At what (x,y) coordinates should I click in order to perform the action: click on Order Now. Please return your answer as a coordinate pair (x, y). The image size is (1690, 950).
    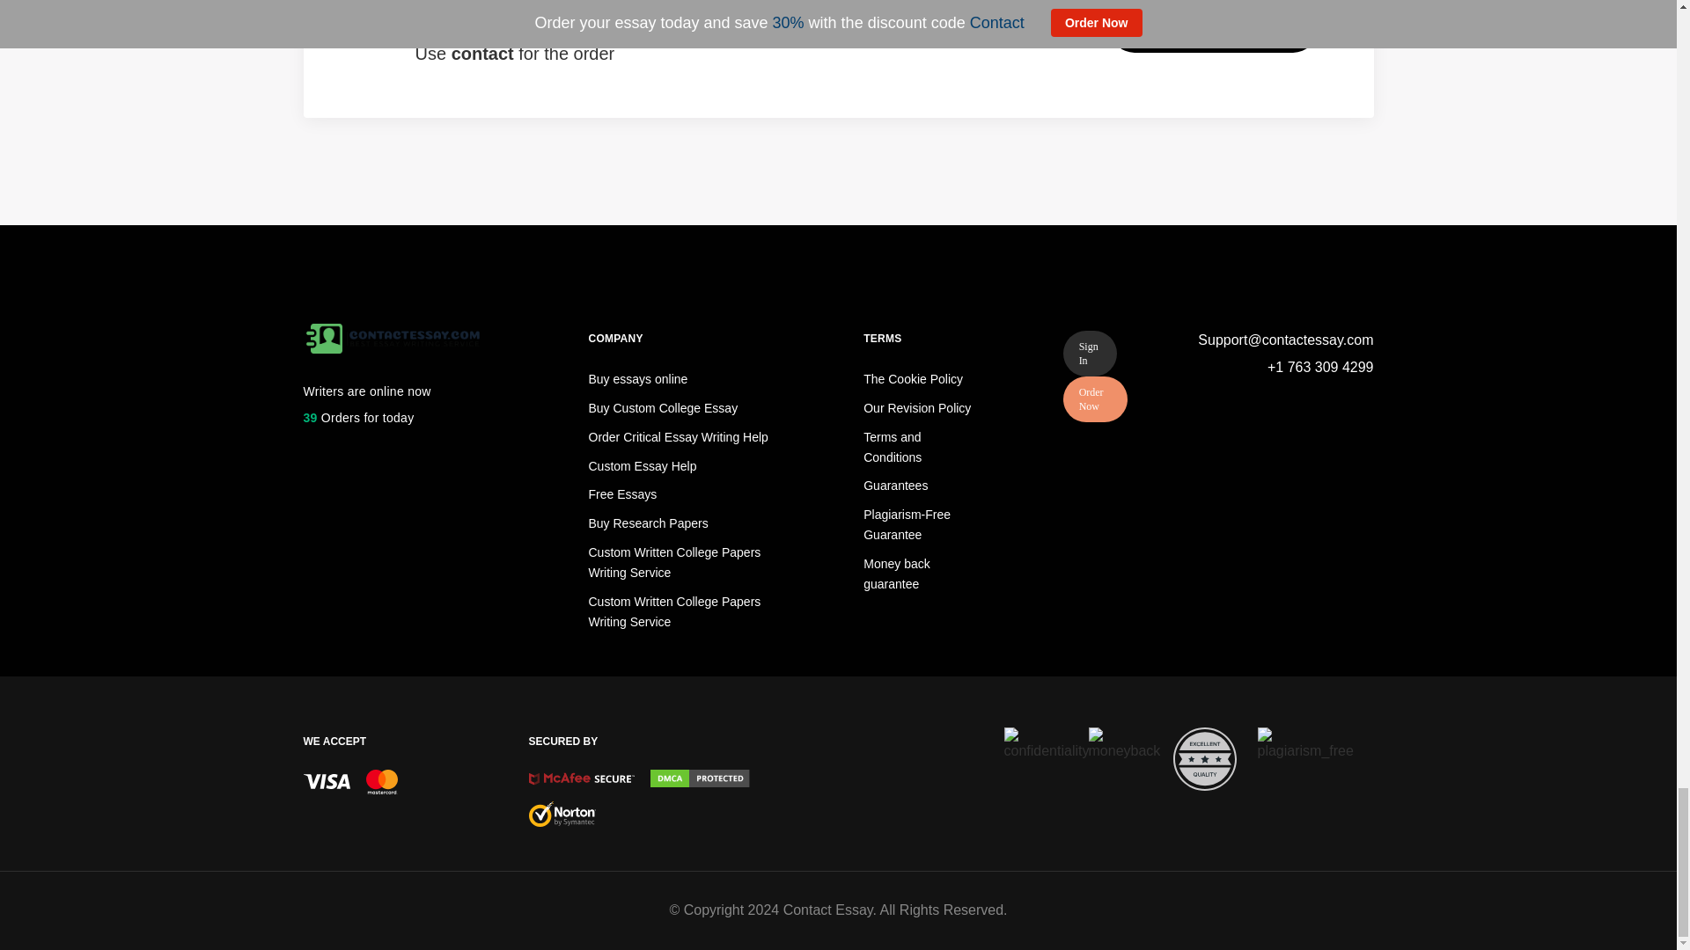
    Looking at the image, I should click on (1095, 398).